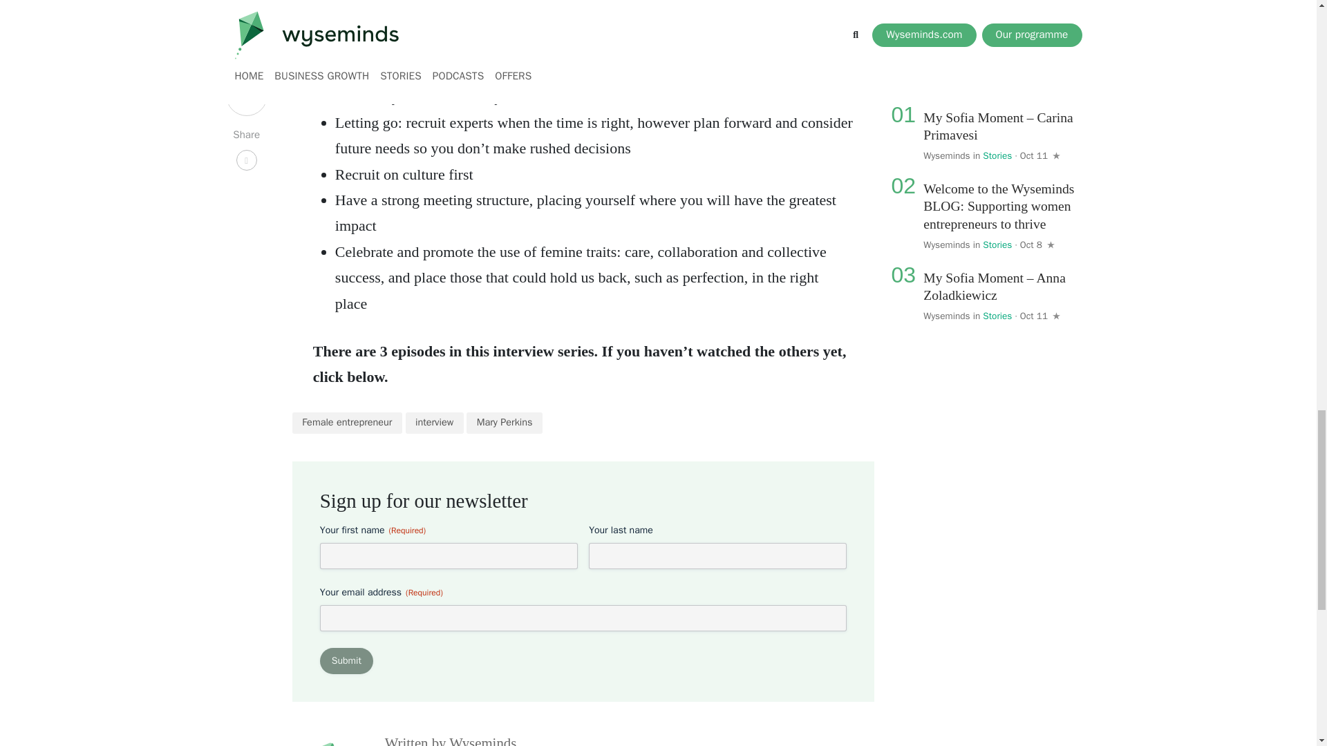 The height and width of the screenshot is (746, 1327). What do you see at coordinates (347, 423) in the screenshot?
I see `Female entrepreneur` at bounding box center [347, 423].